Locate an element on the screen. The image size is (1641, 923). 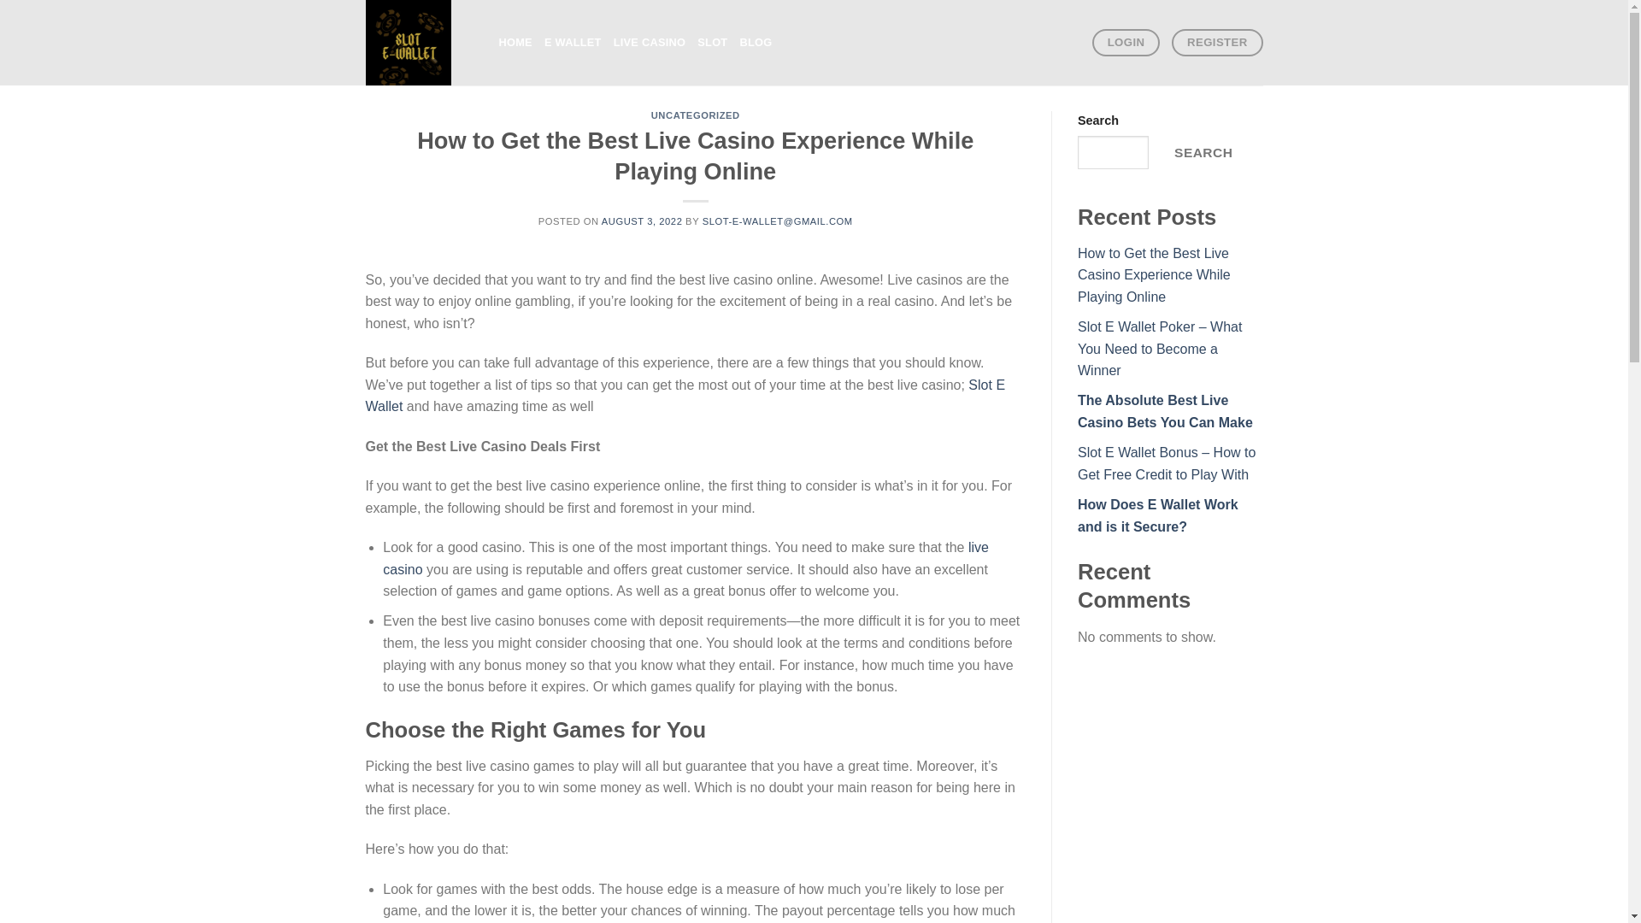
HOME is located at coordinates (515, 43).